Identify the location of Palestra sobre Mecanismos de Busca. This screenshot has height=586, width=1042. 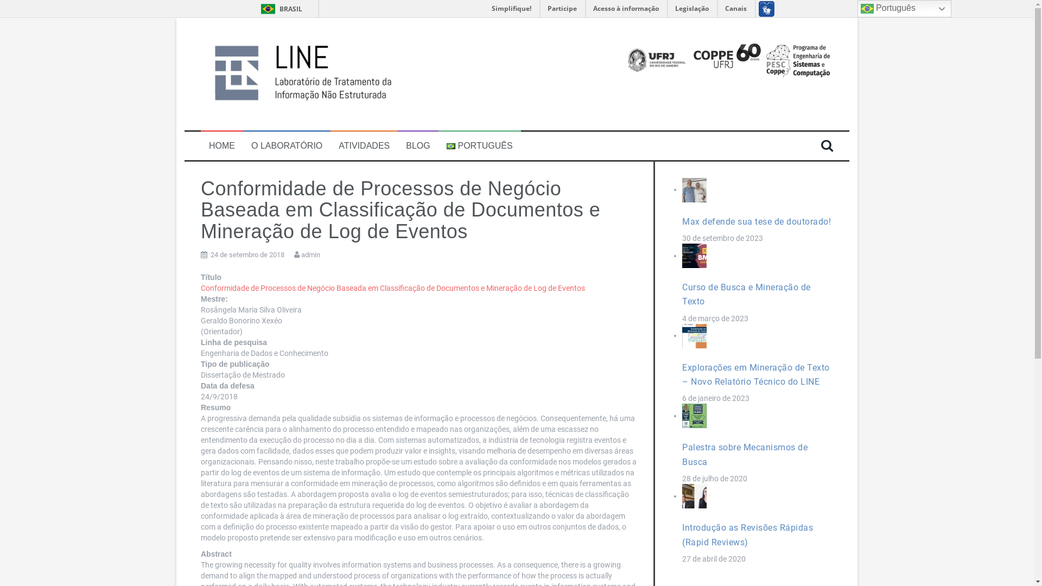
(745, 455).